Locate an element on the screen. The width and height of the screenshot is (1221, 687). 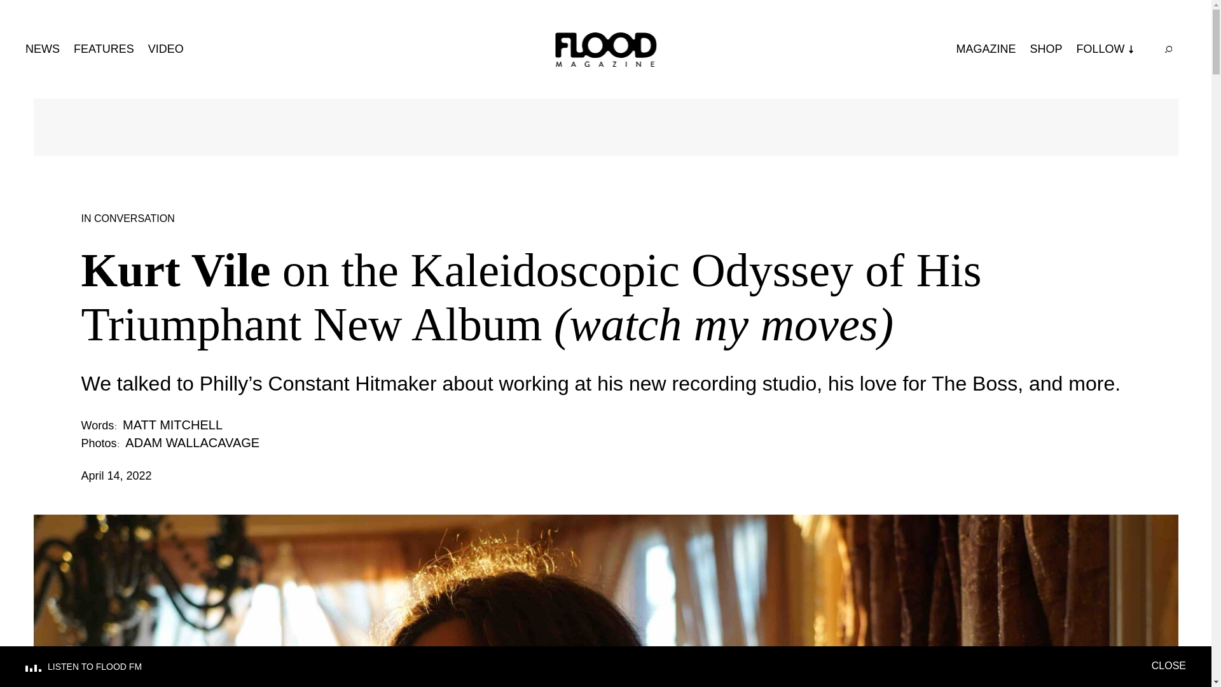
FEATURES is located at coordinates (104, 48).